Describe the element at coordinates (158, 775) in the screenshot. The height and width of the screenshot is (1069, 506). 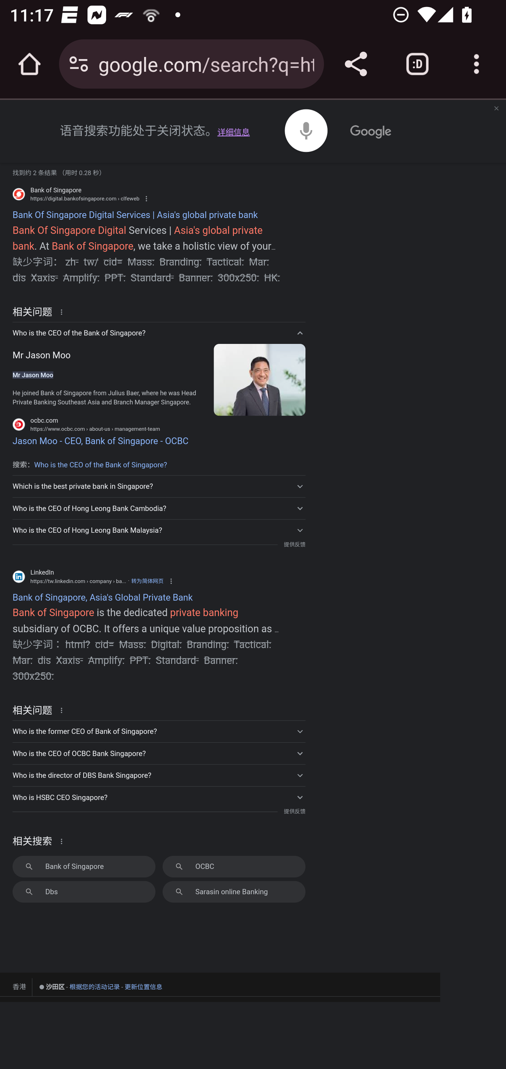
I see `Who is the director of DBS Bank Singapore?` at that location.